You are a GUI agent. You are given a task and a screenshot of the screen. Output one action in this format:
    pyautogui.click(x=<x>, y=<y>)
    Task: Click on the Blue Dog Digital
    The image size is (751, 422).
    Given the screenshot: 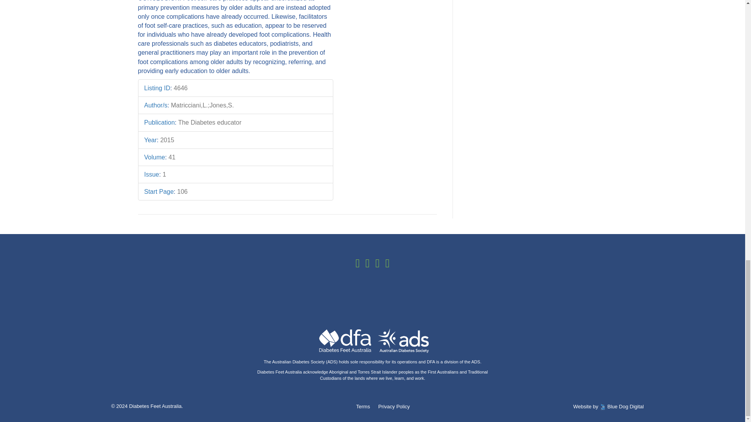 What is the action you would take?
    pyautogui.click(x=625, y=406)
    